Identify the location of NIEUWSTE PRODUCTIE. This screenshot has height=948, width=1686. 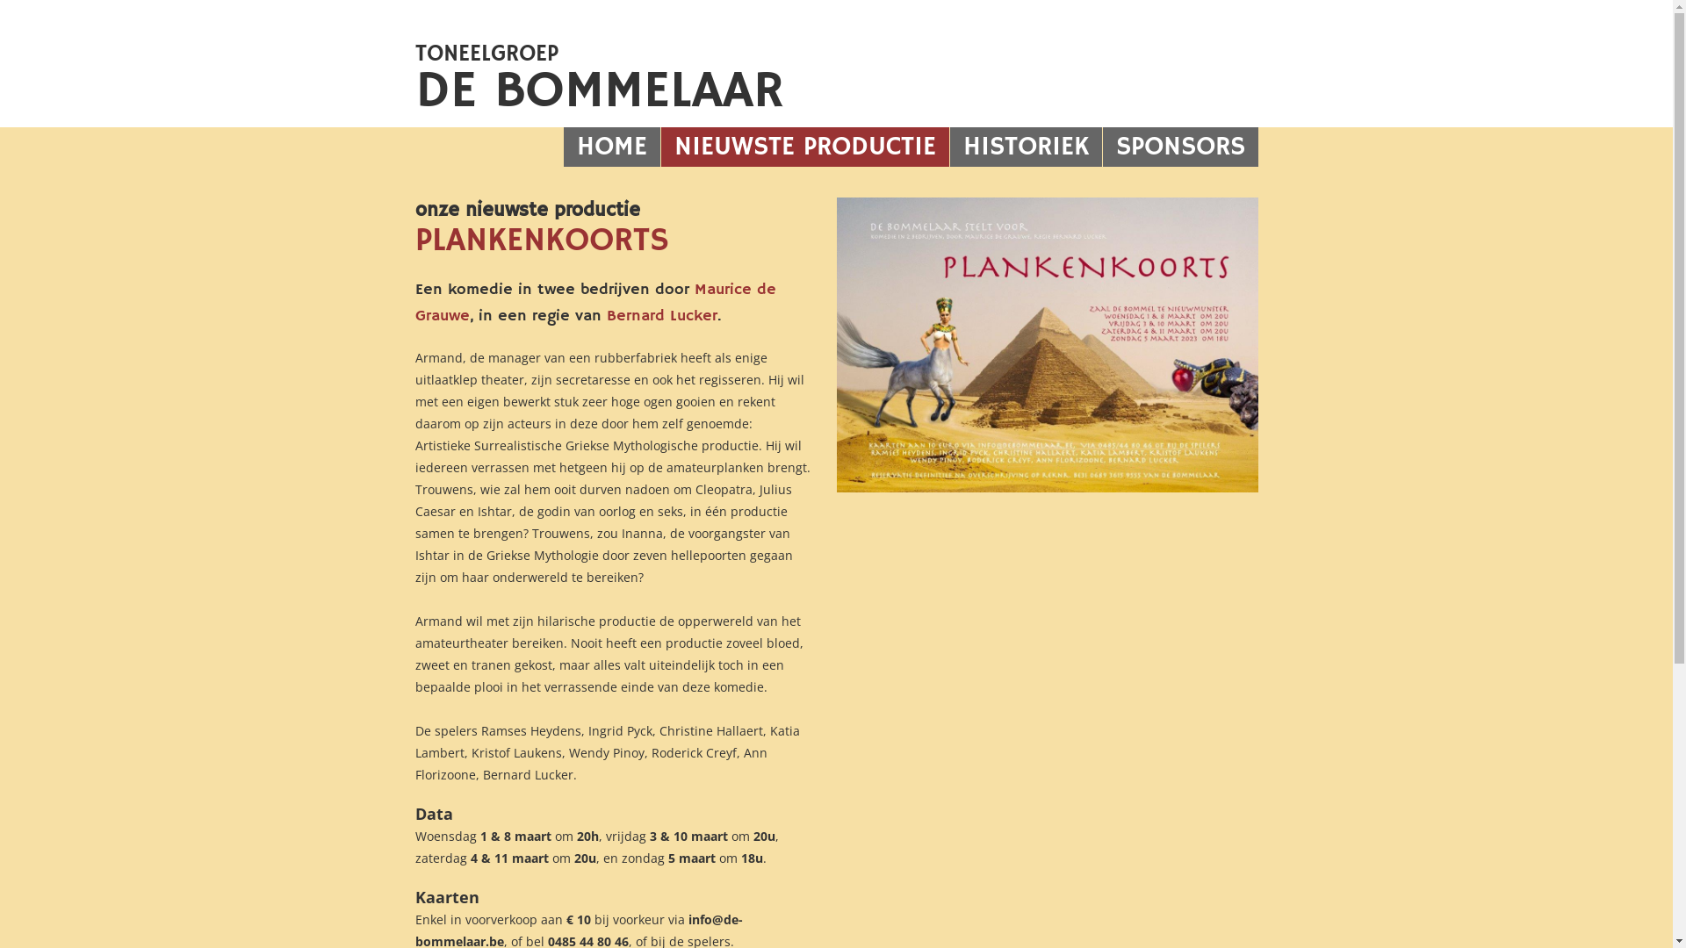
(804, 147).